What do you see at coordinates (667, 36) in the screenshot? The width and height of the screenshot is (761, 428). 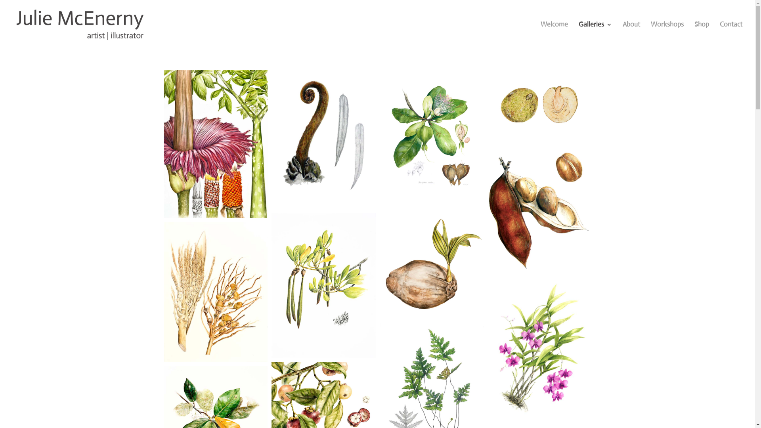 I see `Workshops` at bounding box center [667, 36].